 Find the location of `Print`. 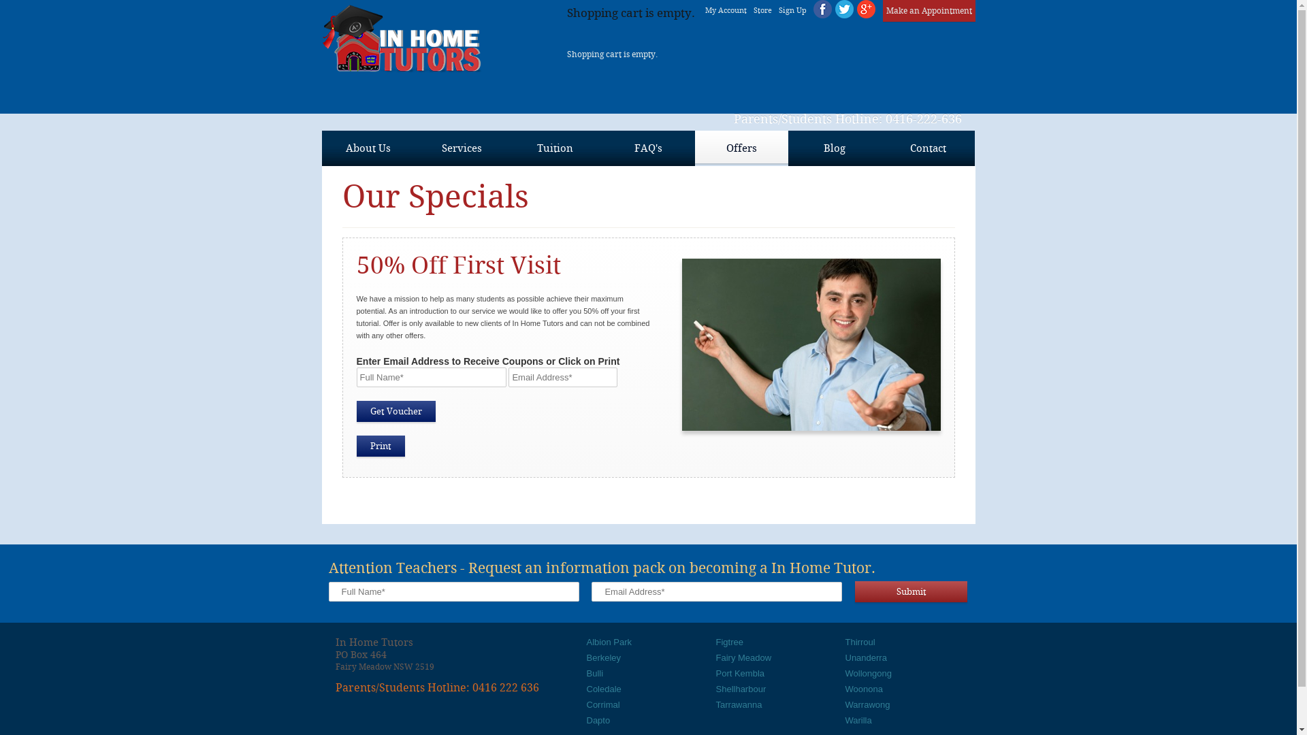

Print is located at coordinates (381, 446).